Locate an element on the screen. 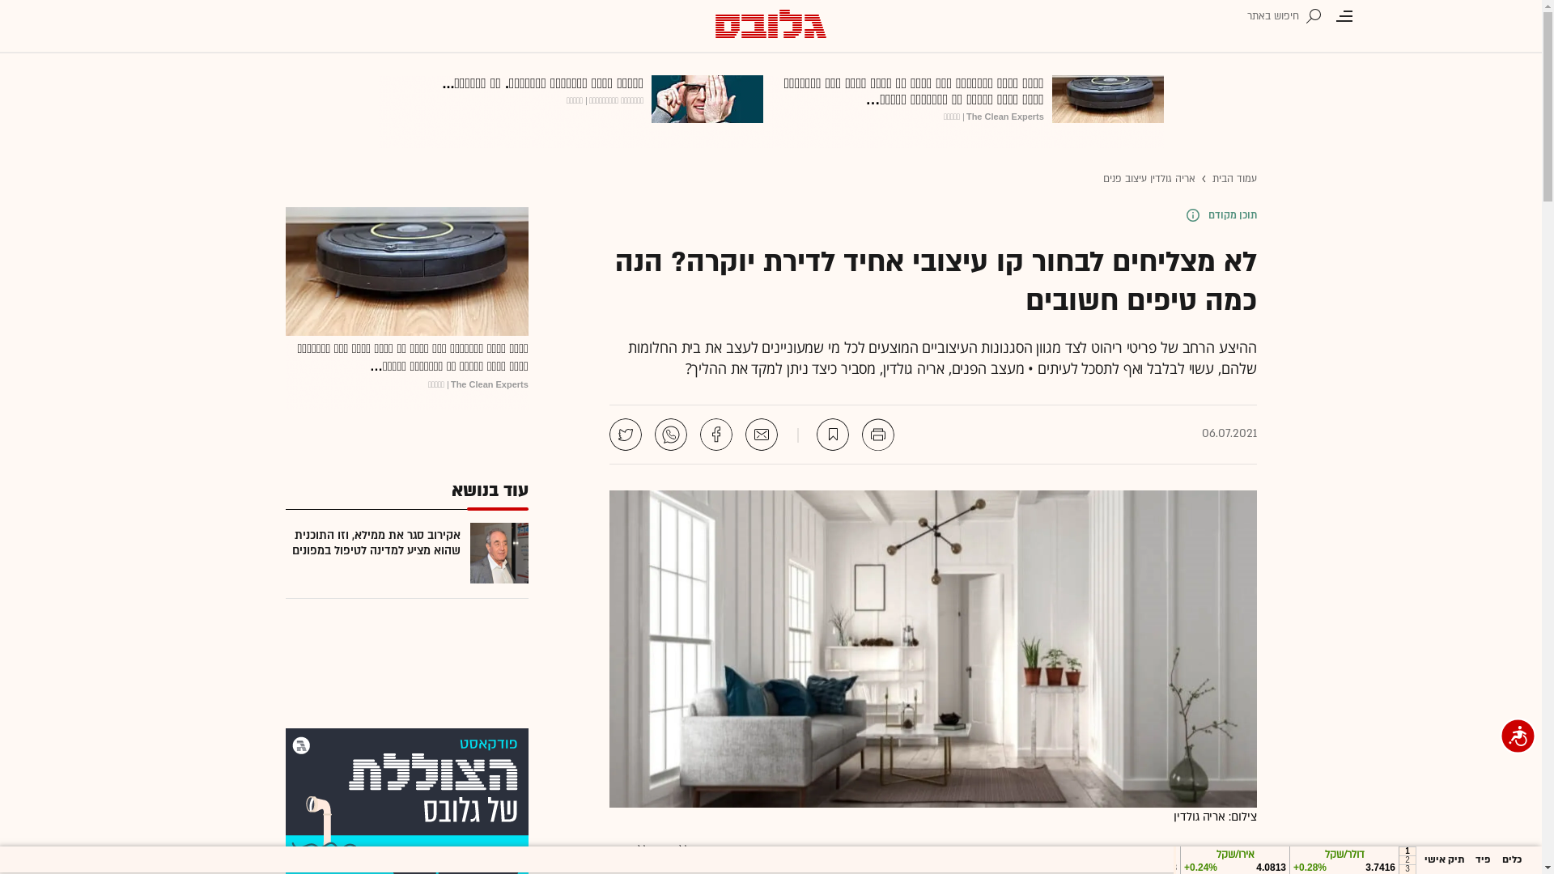 The width and height of the screenshot is (1554, 874). 3rd party ad content is located at coordinates (406, 308).